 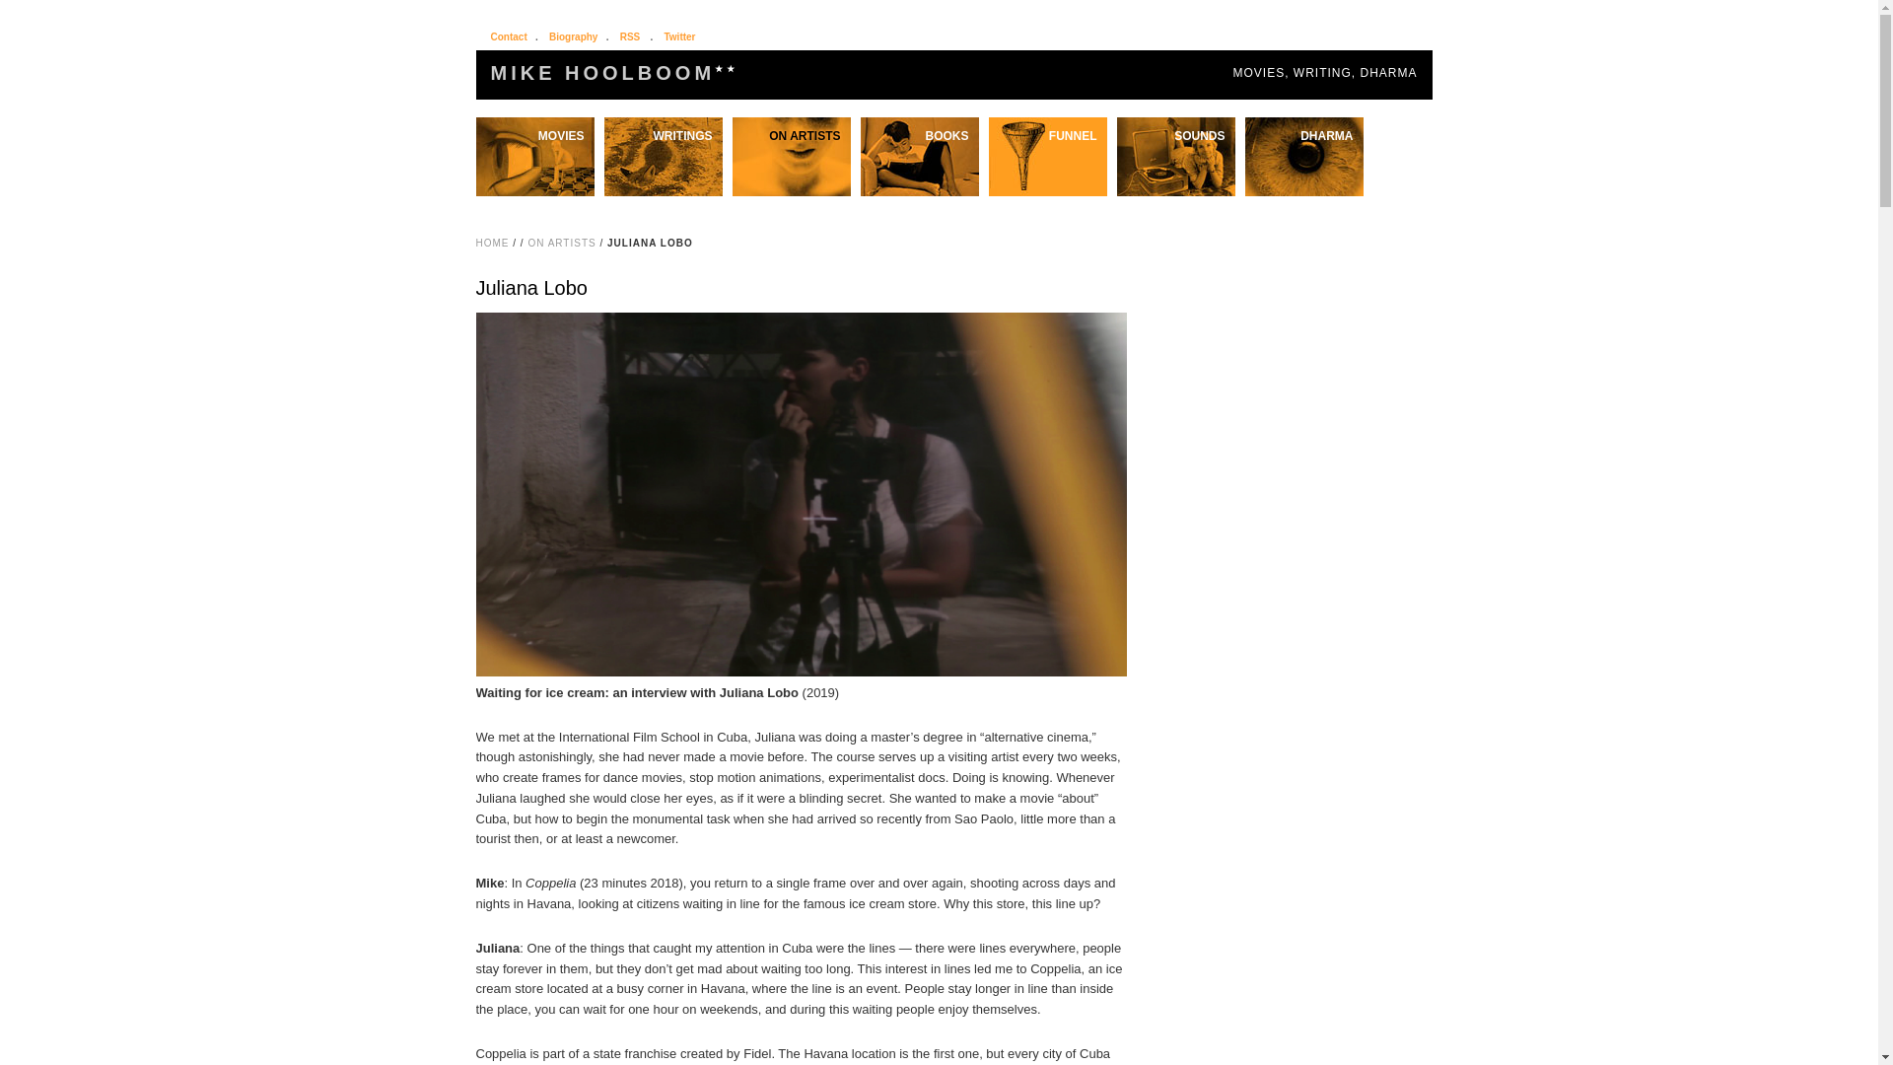 What do you see at coordinates (1175, 135) in the screenshot?
I see `SOUNDS` at bounding box center [1175, 135].